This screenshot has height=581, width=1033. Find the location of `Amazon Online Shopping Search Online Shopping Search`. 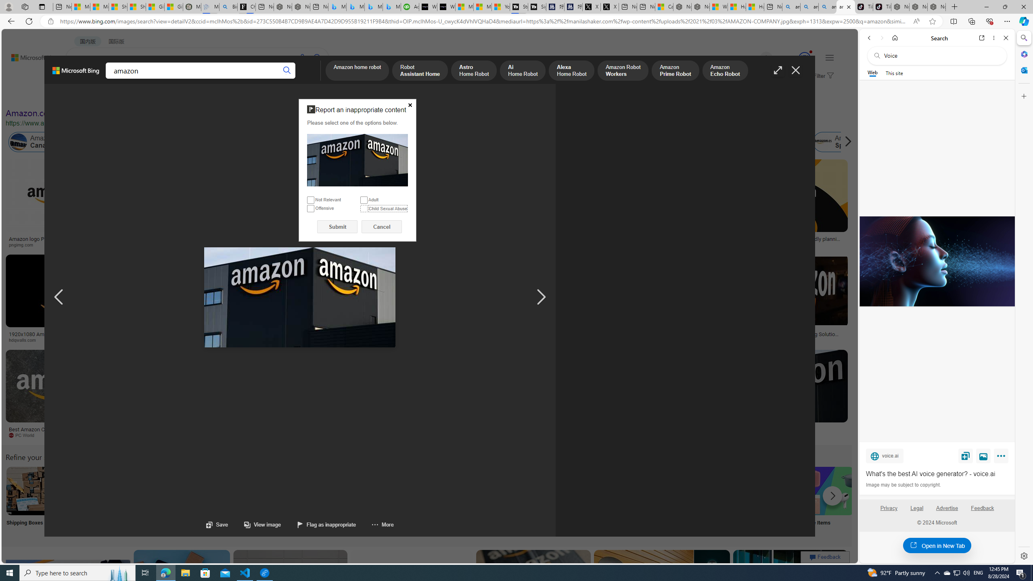

Amazon Online Shopping Search Online Shopping Search is located at coordinates (84, 501).